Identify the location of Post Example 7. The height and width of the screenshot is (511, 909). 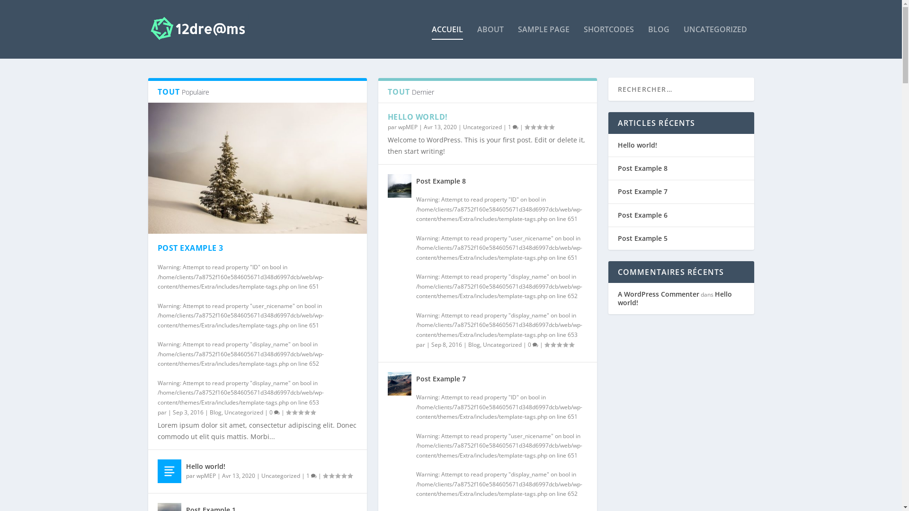
(642, 191).